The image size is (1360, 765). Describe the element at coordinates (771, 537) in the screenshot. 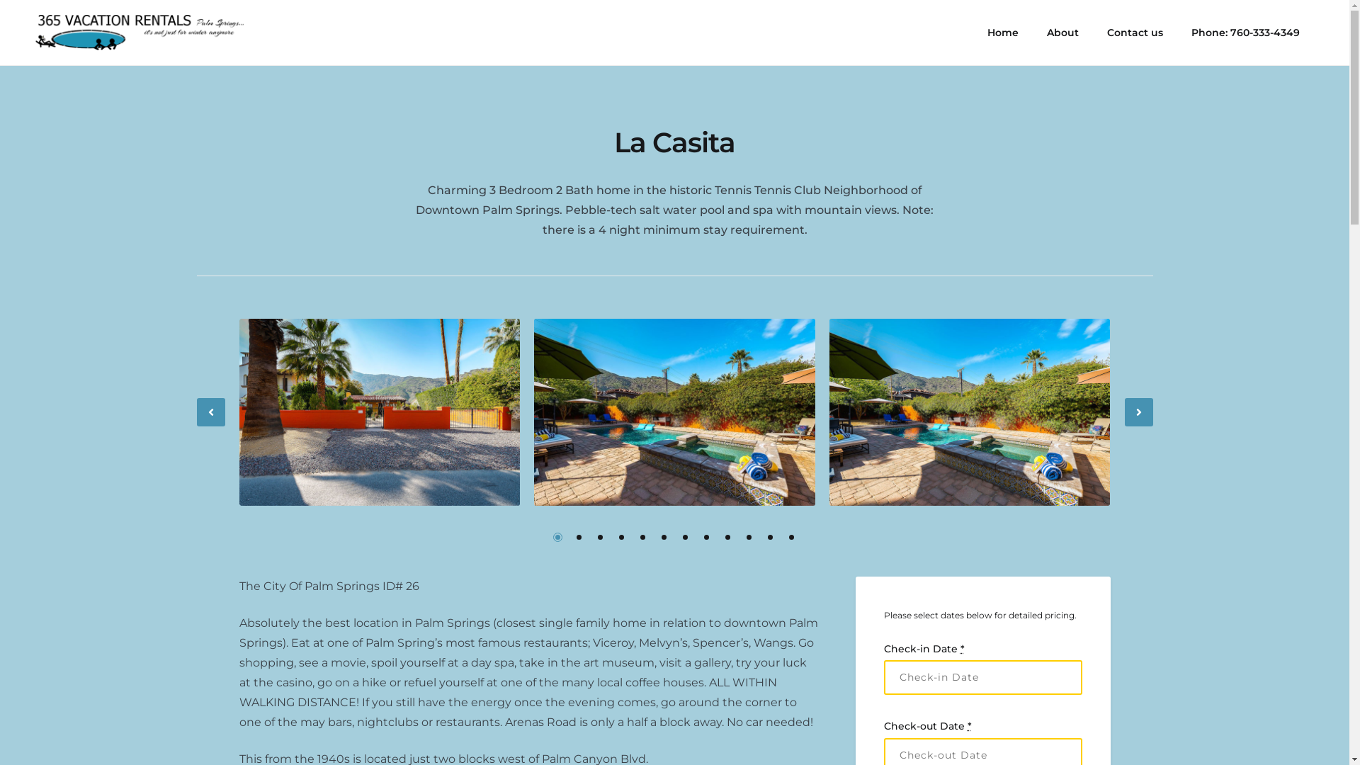

I see `11` at that location.